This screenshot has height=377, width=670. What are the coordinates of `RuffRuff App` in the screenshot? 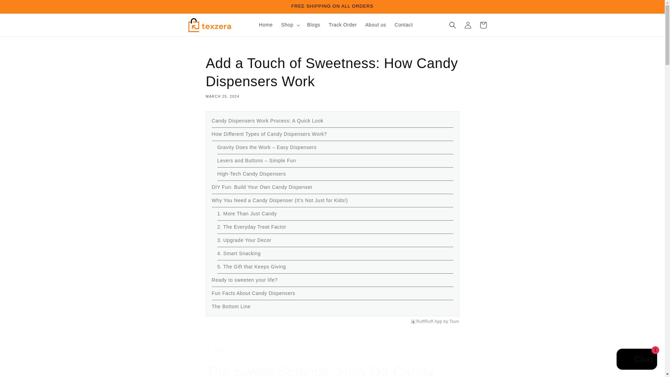 It's located at (429, 321).